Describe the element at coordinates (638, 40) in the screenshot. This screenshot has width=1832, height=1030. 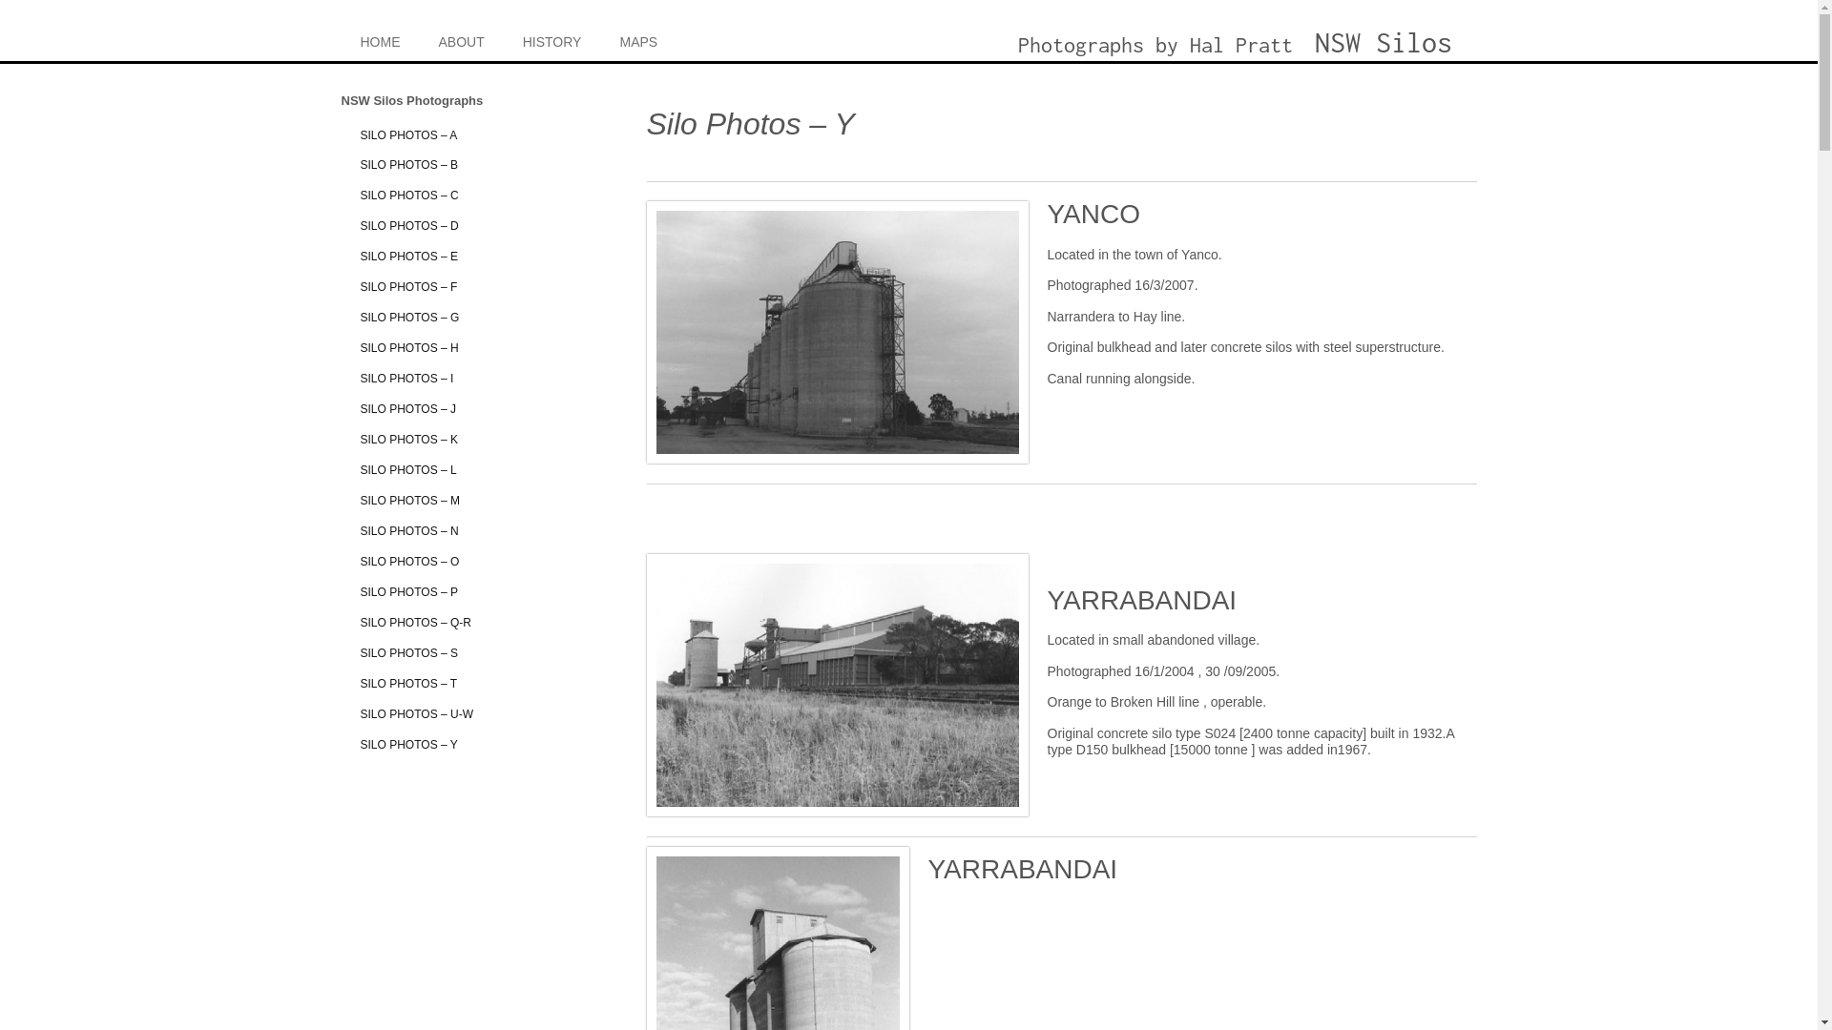
I see `MAPS` at that location.